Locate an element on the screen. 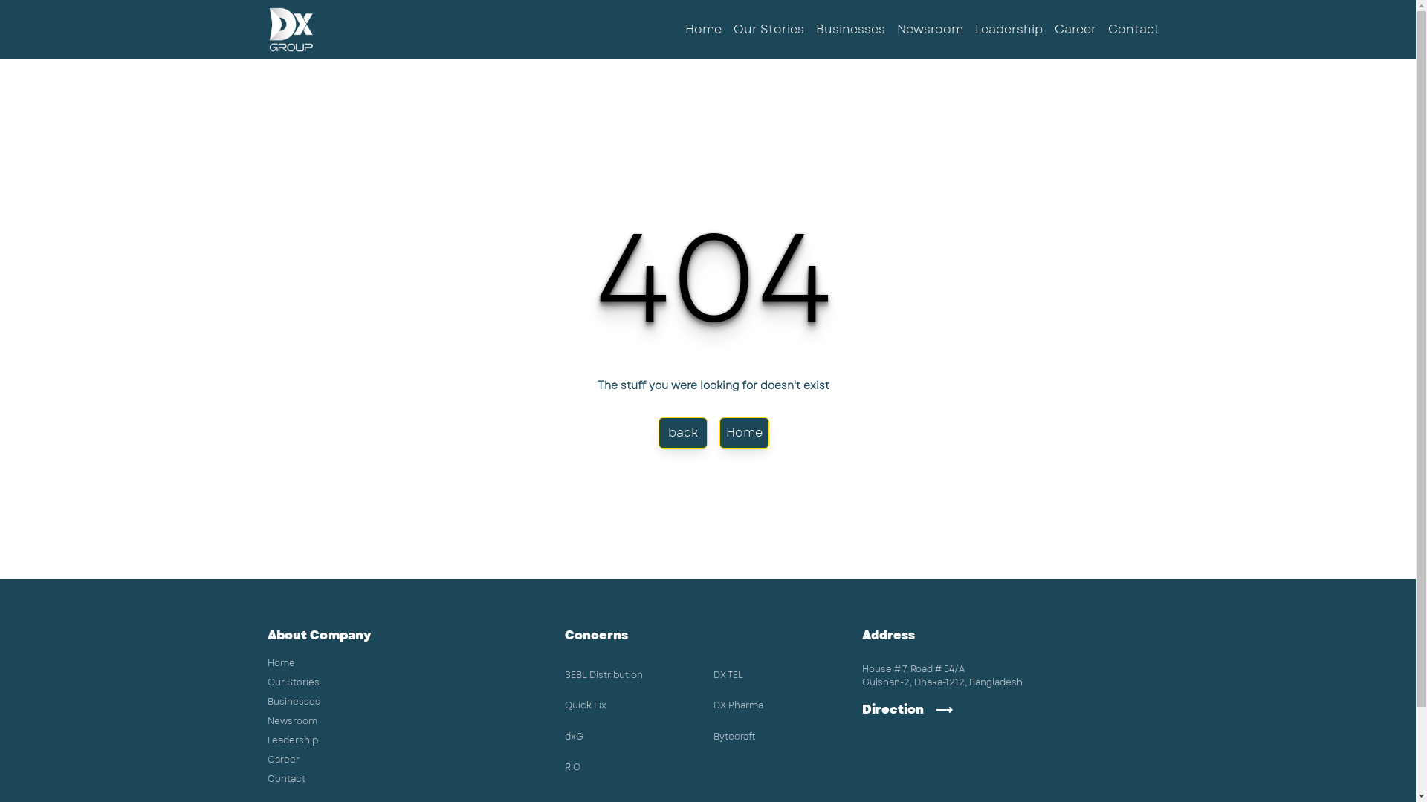  Newsroom is located at coordinates (931, 30).